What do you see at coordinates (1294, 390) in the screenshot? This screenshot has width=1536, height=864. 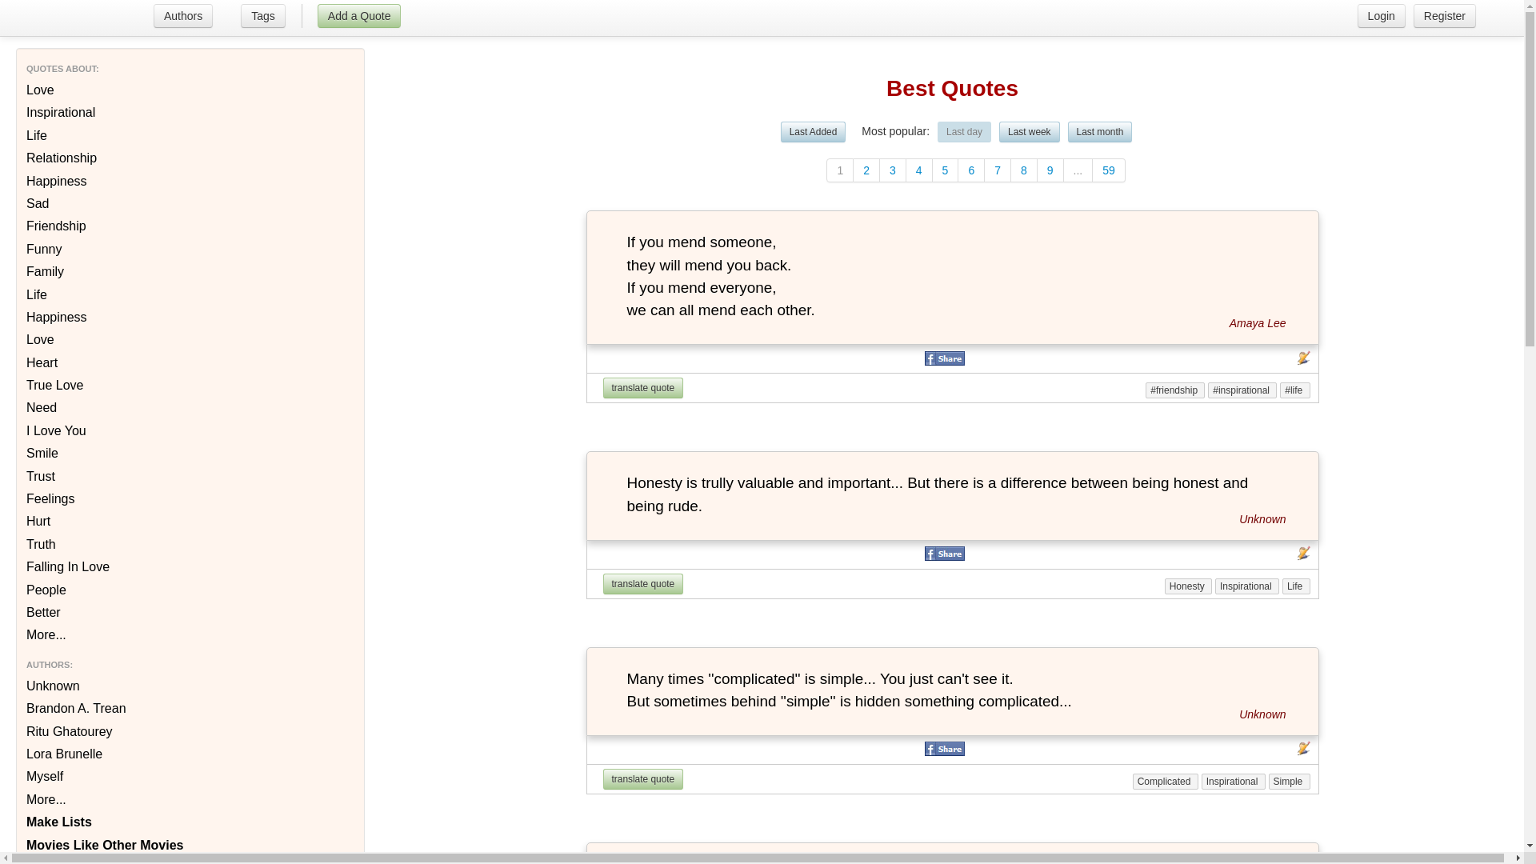 I see `#life ` at bounding box center [1294, 390].